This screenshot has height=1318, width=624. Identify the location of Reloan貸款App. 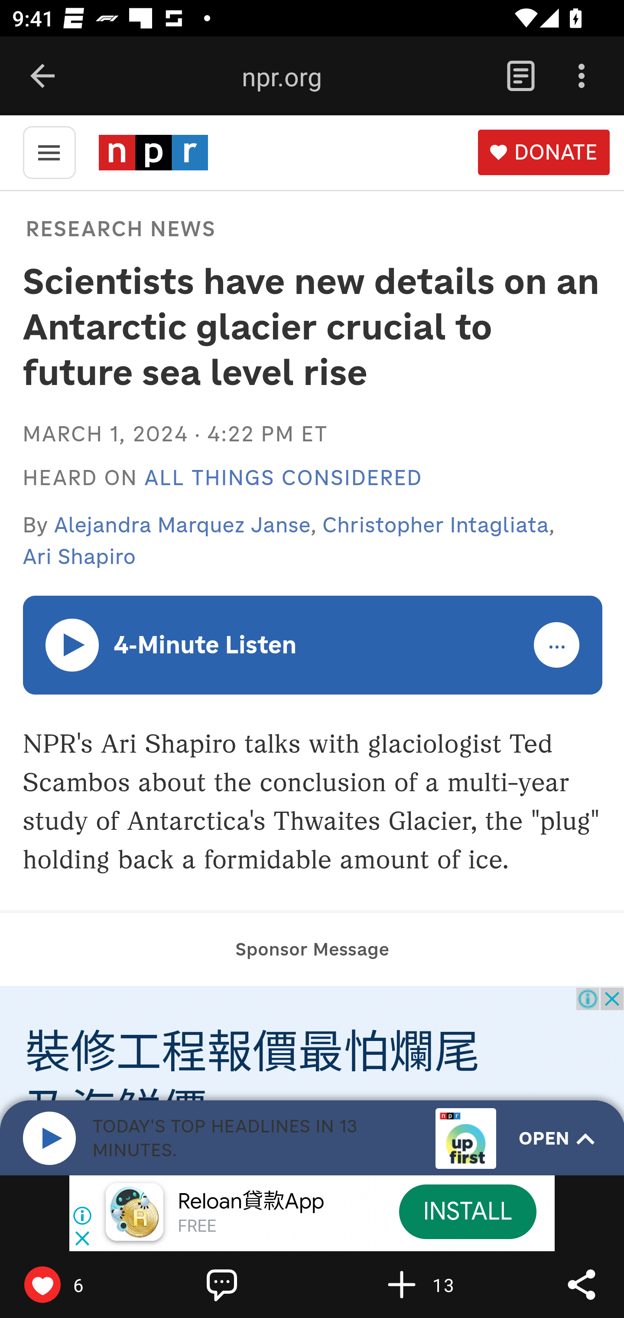
(251, 1202).